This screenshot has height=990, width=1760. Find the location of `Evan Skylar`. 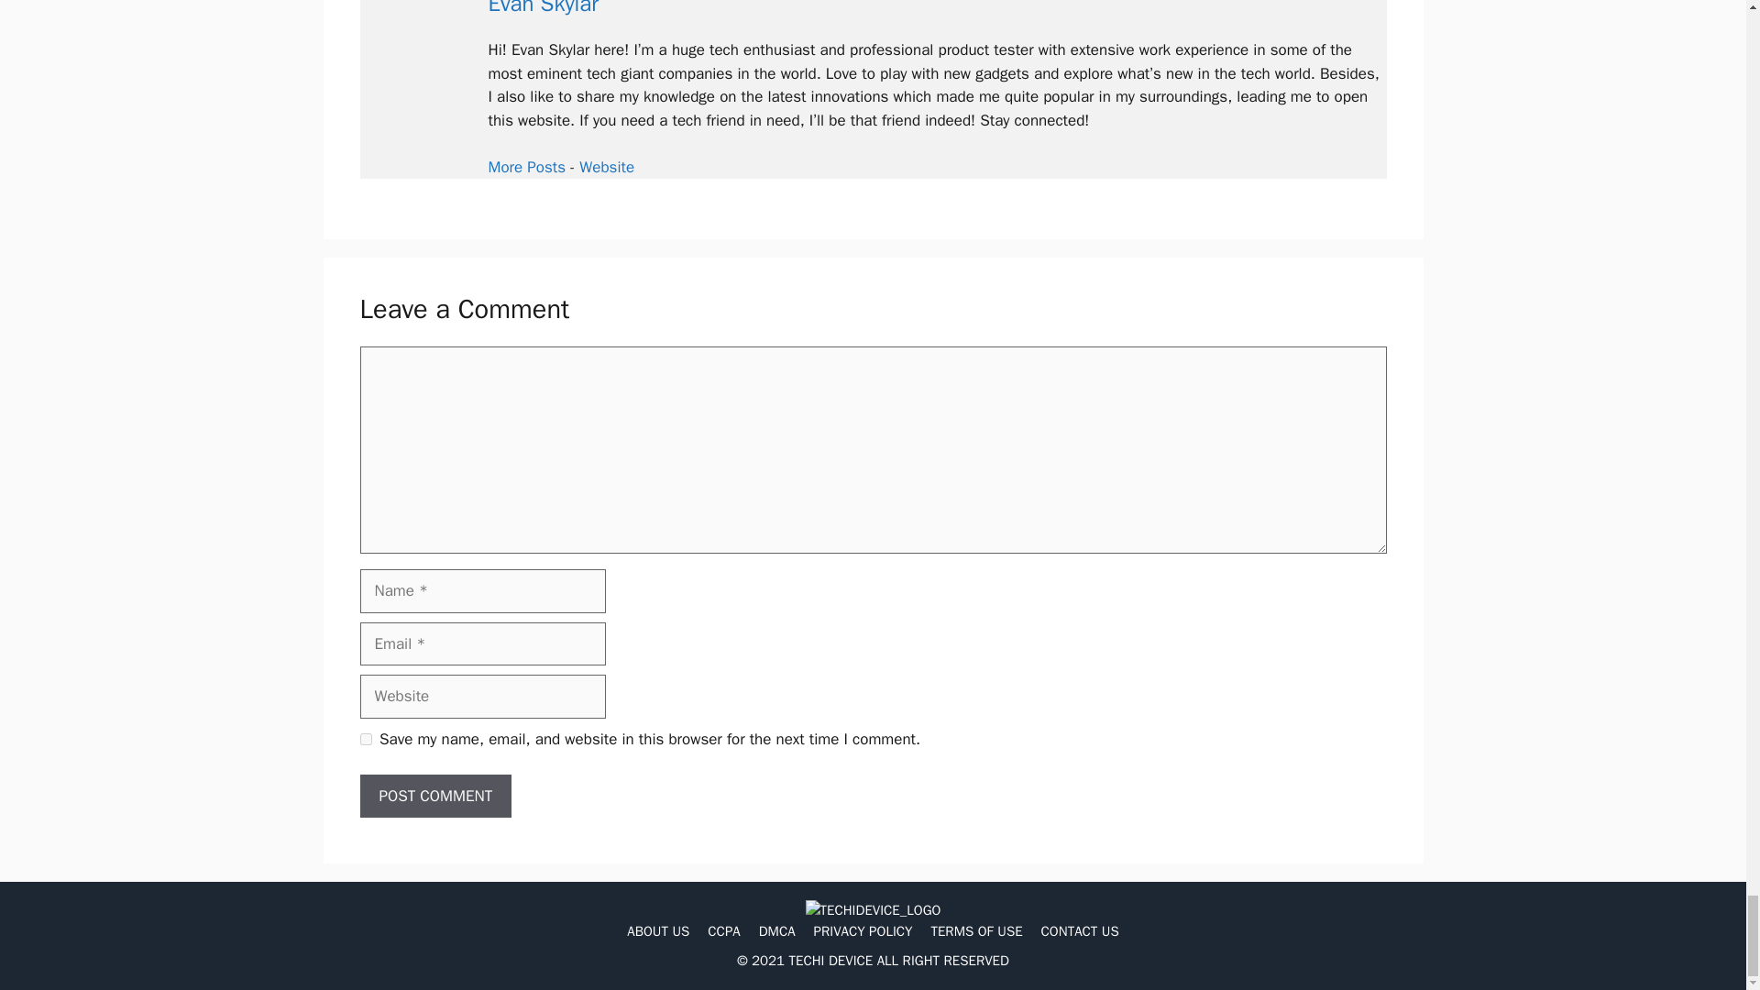

Evan Skylar is located at coordinates (543, 9).